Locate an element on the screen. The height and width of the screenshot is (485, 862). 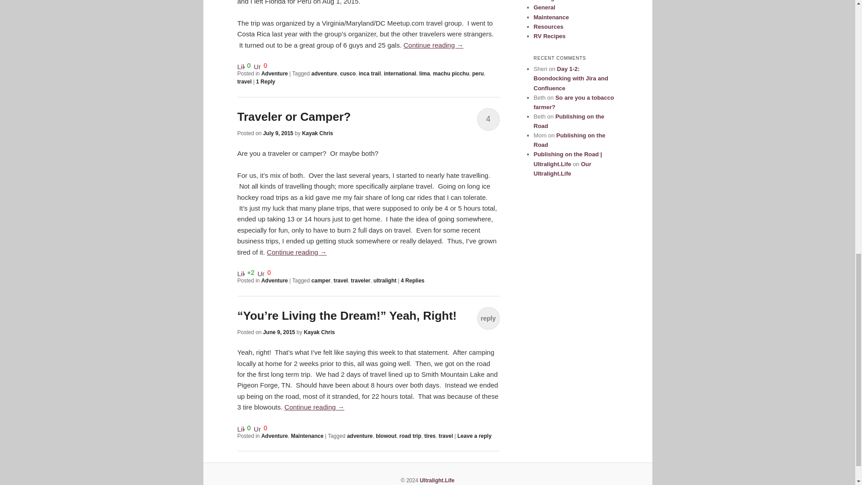
View all posts by Kayak Chris is located at coordinates (320, 332).